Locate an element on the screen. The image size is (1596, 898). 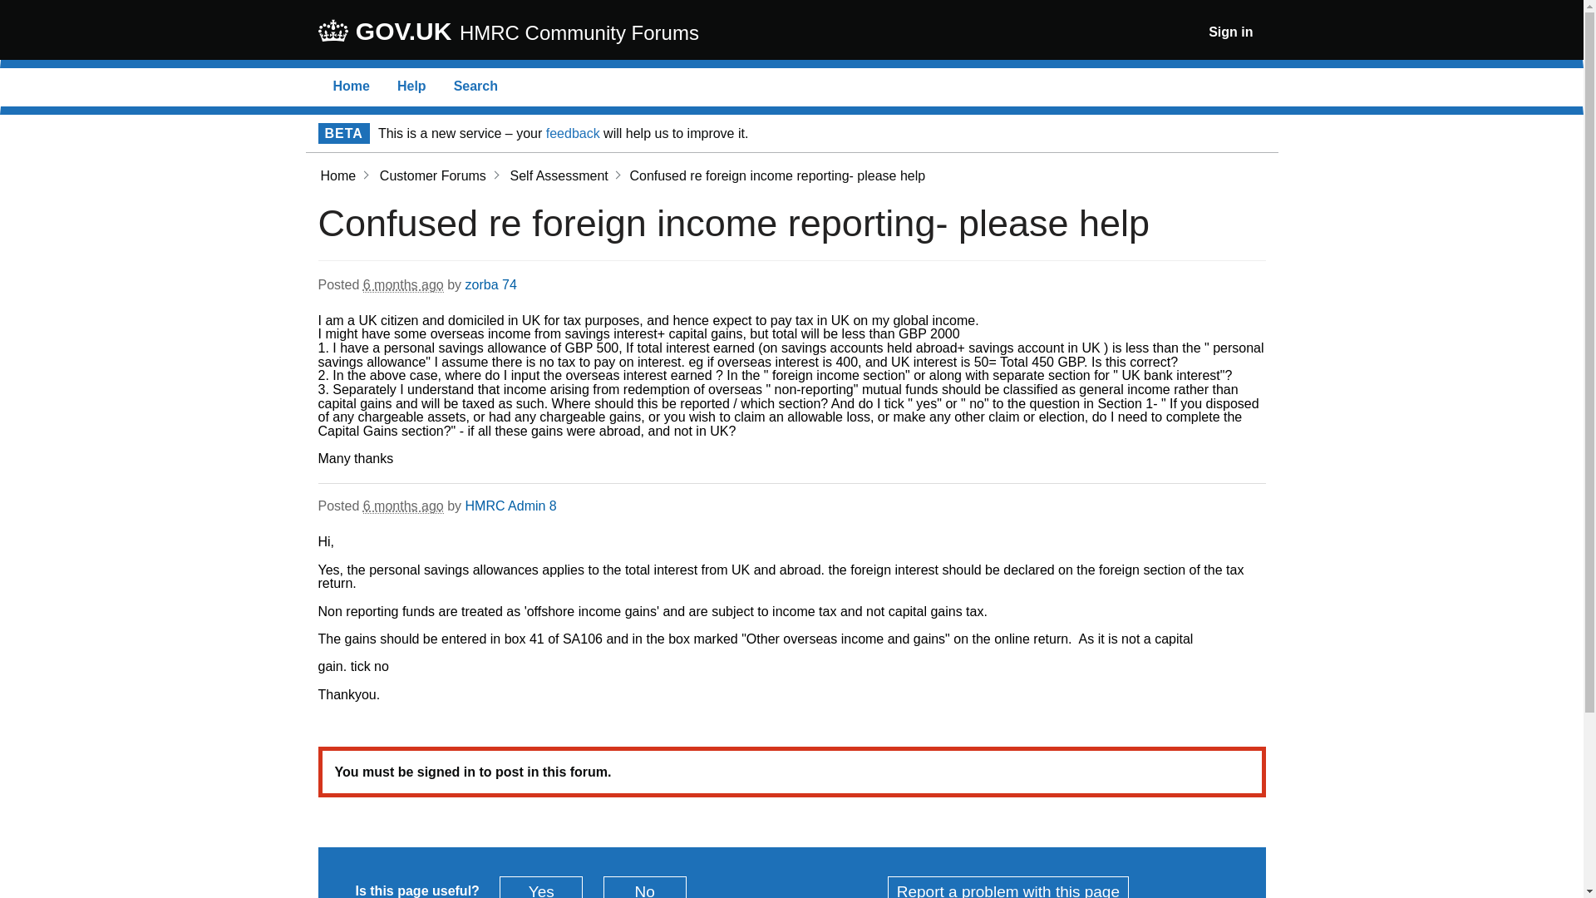
HMRC Admin 8 is located at coordinates (511, 506).